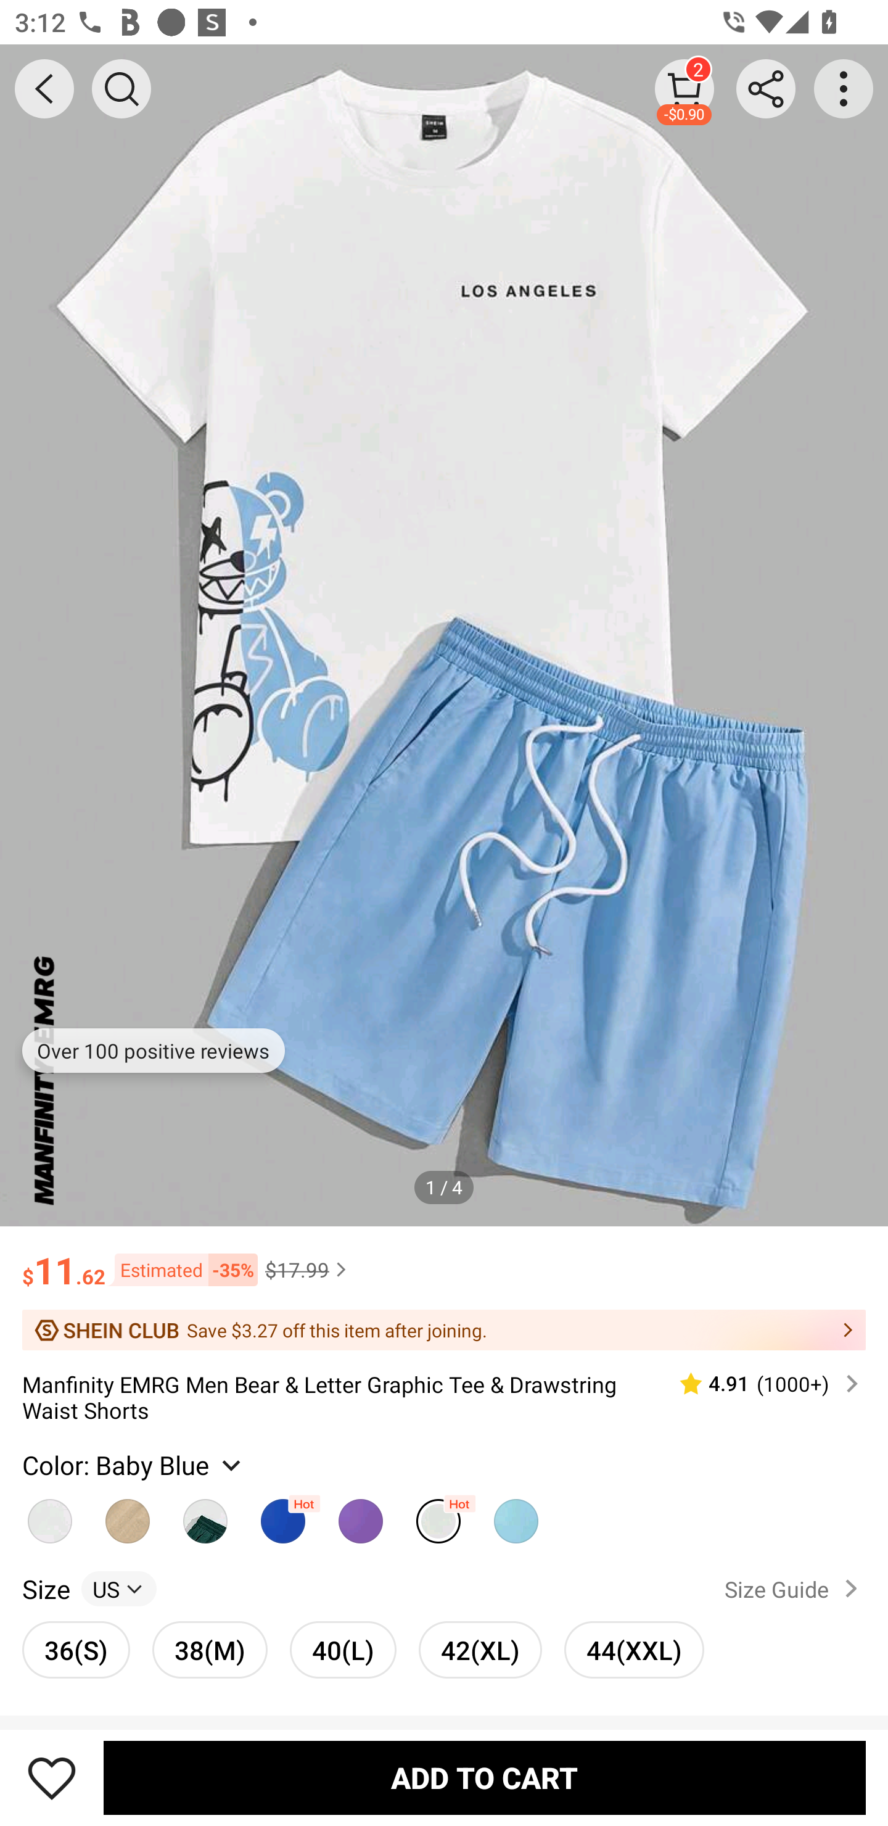 Image resolution: width=888 pixels, height=1826 pixels. Describe the element at coordinates (760, 1384) in the screenshot. I see `4.91 (1000‎+)` at that location.